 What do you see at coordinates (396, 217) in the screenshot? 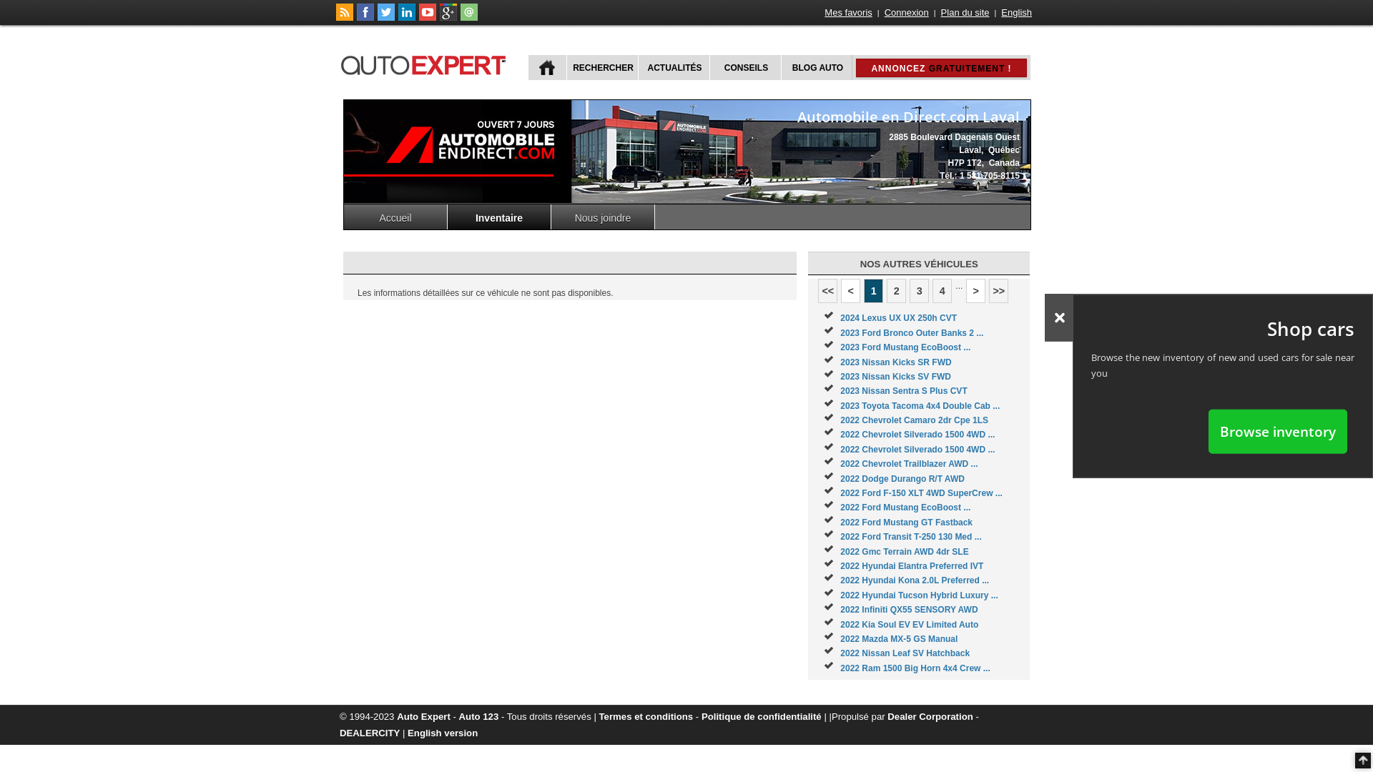
I see `Accueil` at bounding box center [396, 217].